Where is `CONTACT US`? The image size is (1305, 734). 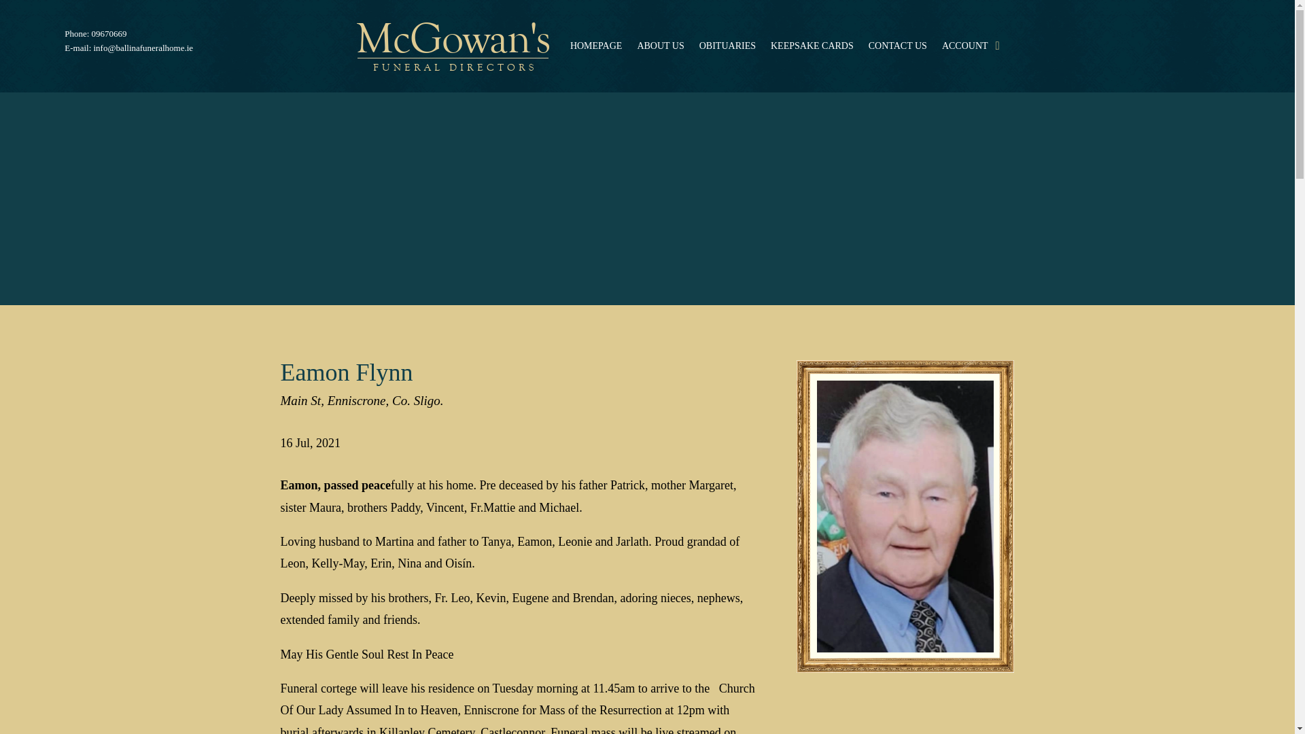 CONTACT US is located at coordinates (897, 46).